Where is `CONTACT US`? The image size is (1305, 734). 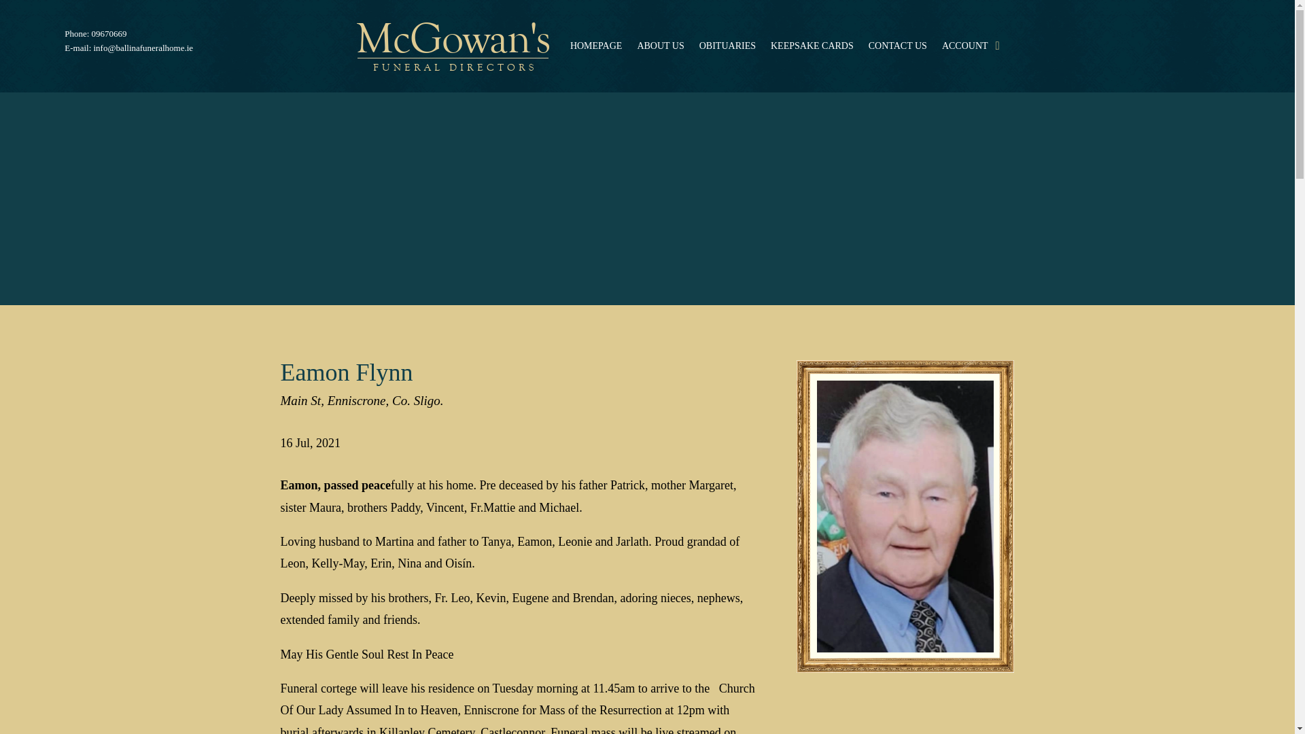 CONTACT US is located at coordinates (897, 46).